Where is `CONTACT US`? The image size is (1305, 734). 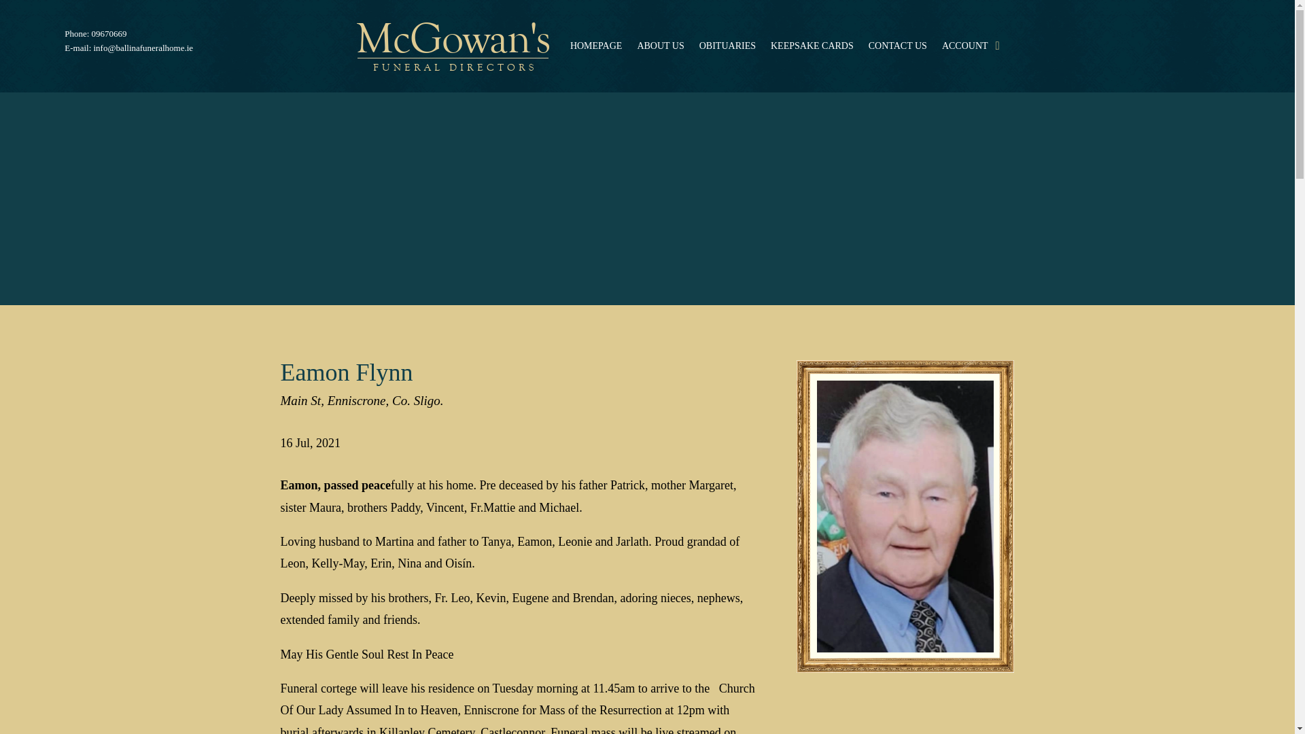 CONTACT US is located at coordinates (897, 46).